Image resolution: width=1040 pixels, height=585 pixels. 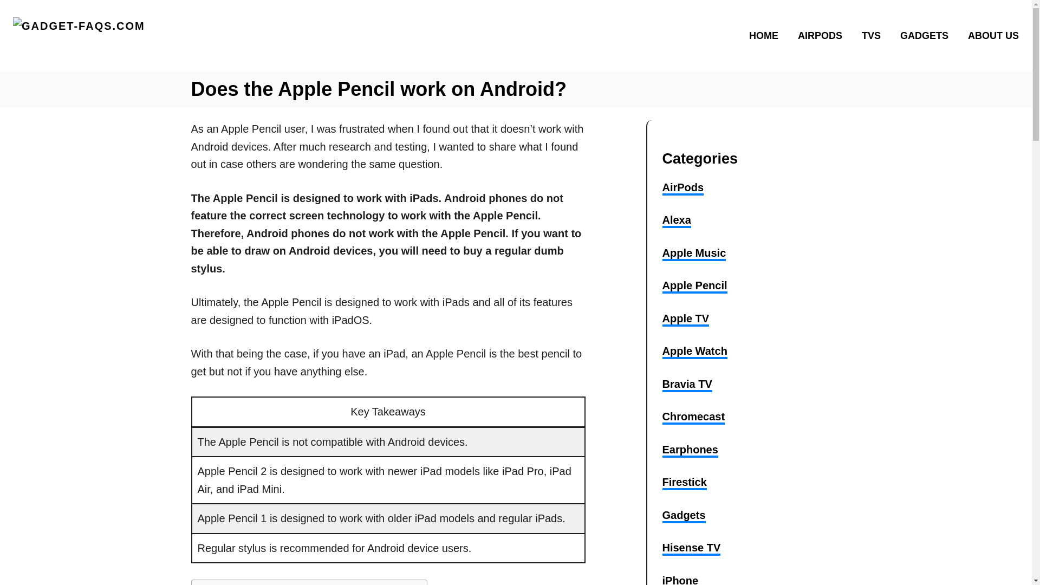 What do you see at coordinates (684, 483) in the screenshot?
I see `Firestick` at bounding box center [684, 483].